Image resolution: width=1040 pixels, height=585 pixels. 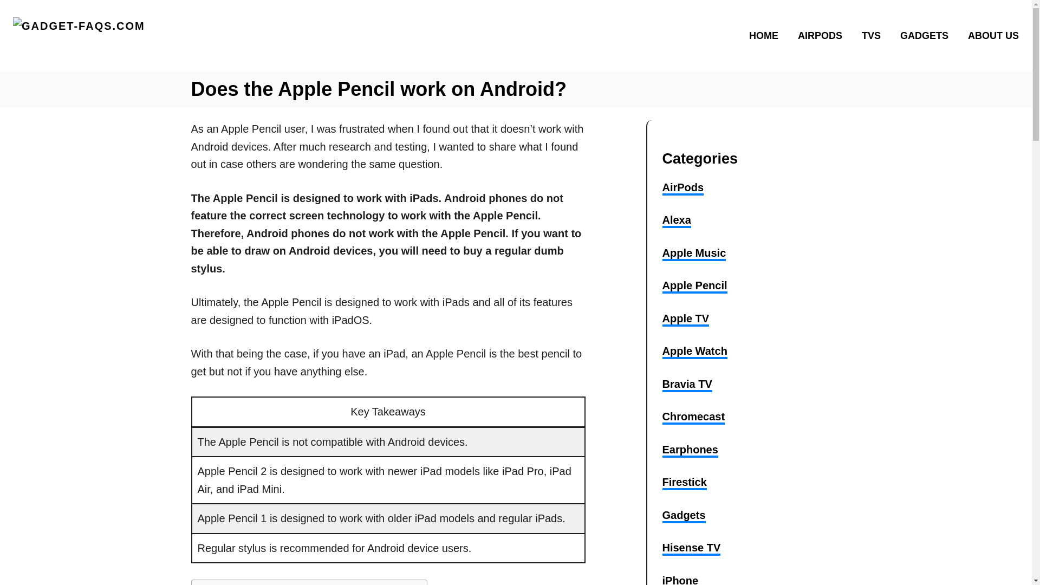 What do you see at coordinates (684, 483) in the screenshot?
I see `Firestick` at bounding box center [684, 483].